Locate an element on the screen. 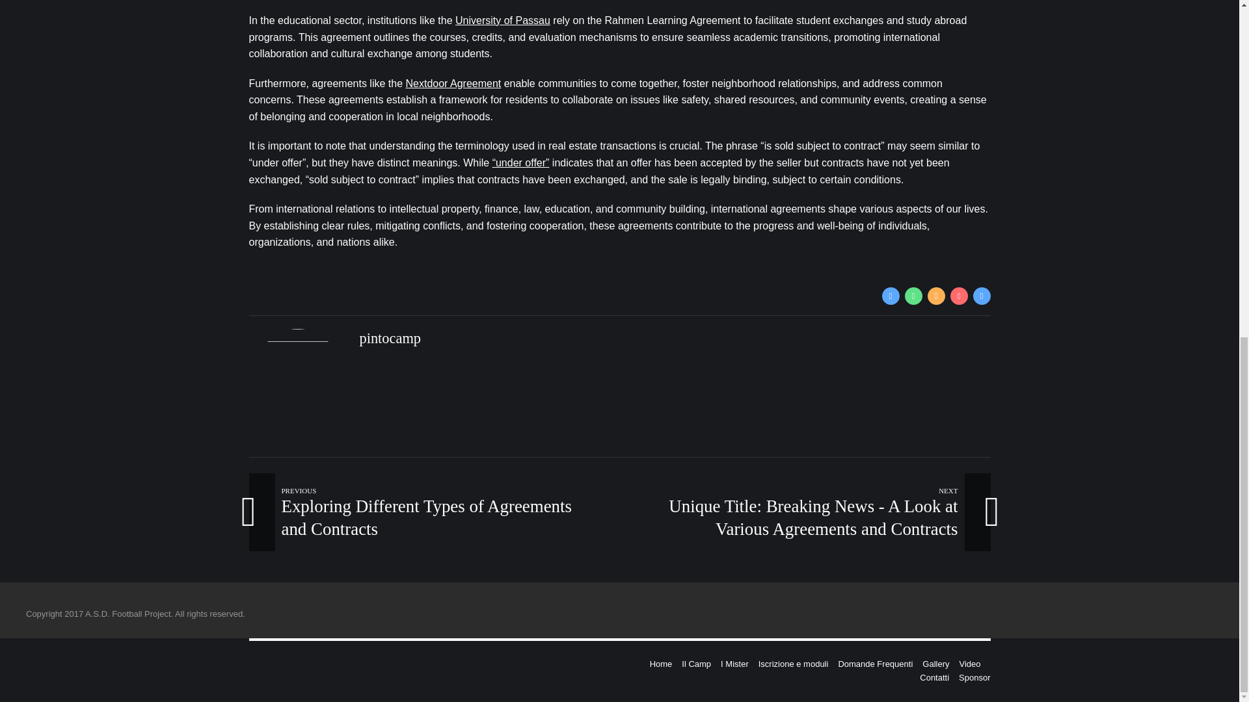  Iscrizione e moduli is located at coordinates (794, 664).